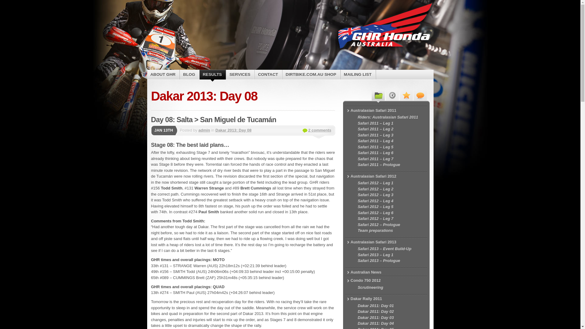  Describe the element at coordinates (386, 272) in the screenshot. I see `Australian News` at that location.